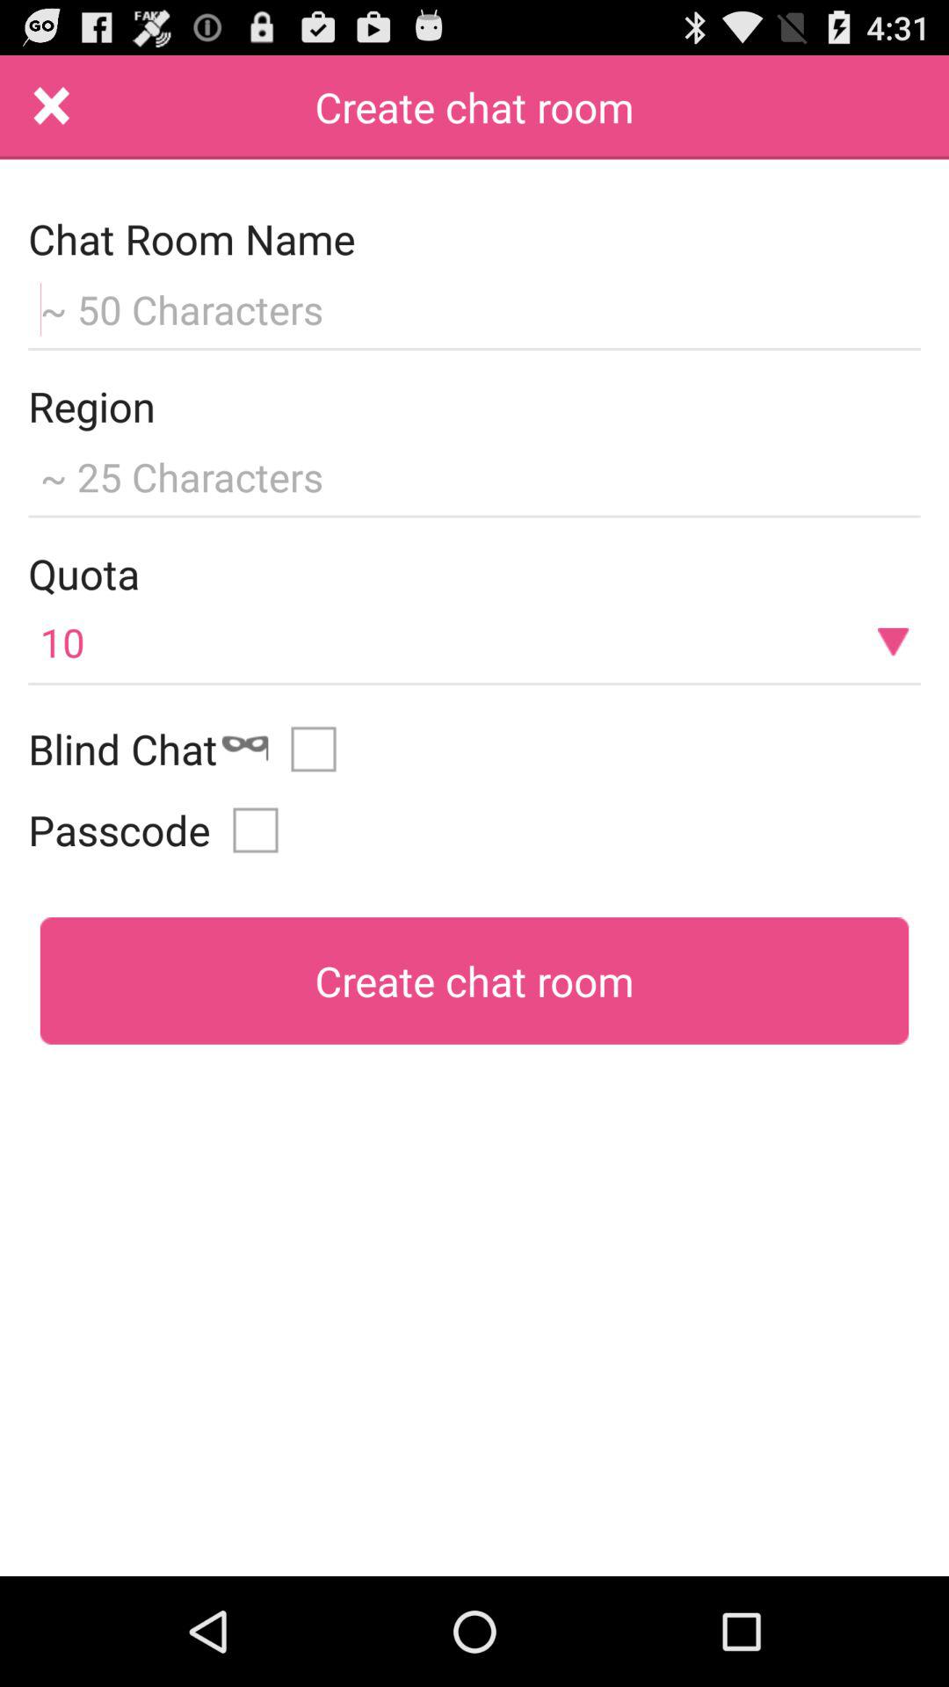  I want to click on exit, so click(52, 107).